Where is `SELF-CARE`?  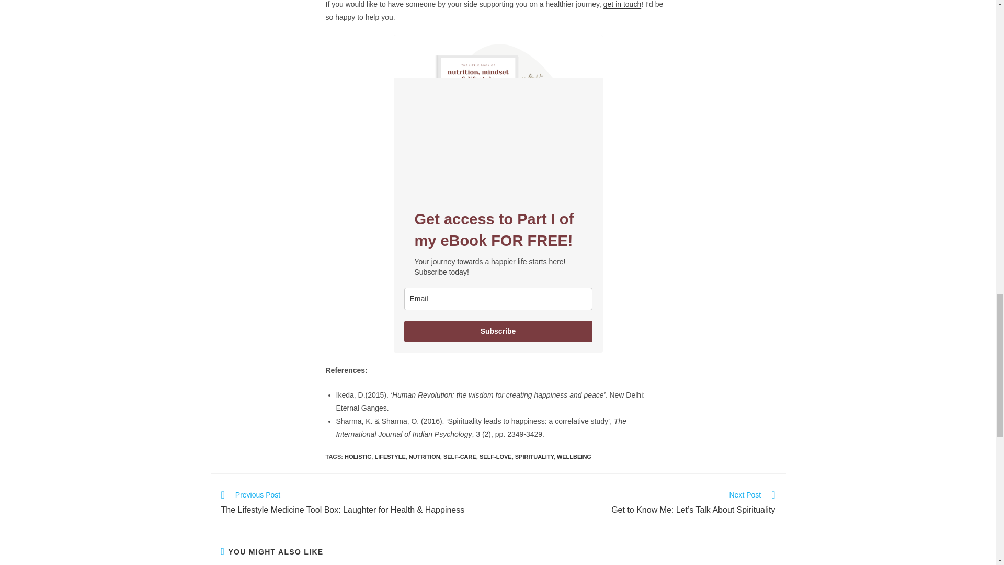 SELF-CARE is located at coordinates (460, 457).